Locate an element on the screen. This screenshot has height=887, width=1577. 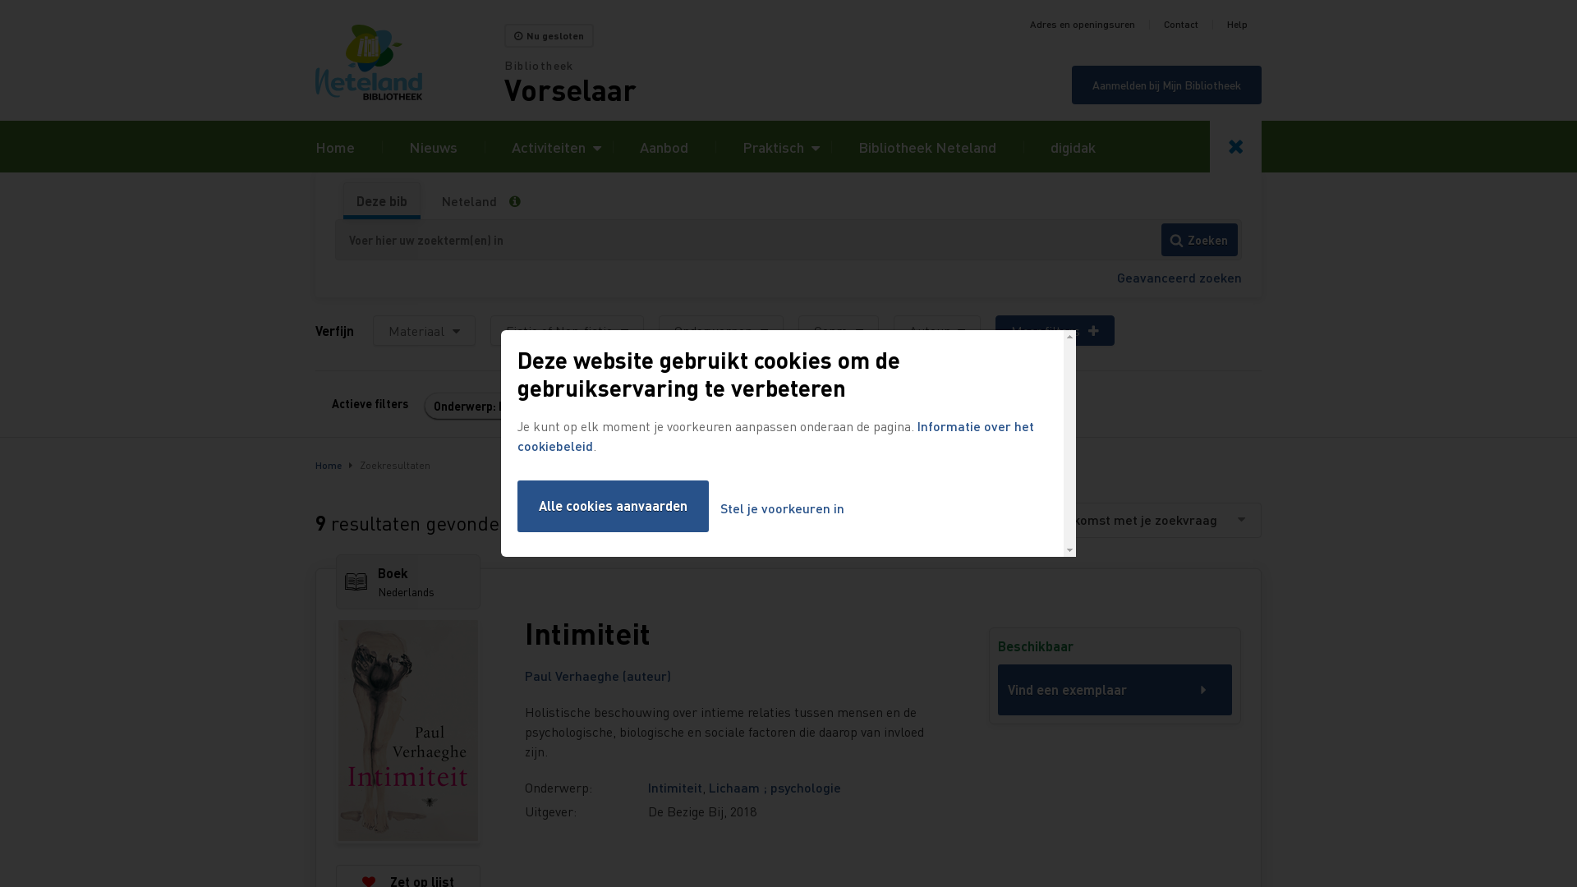
Bibliotheek Neteland is located at coordinates (927, 146).